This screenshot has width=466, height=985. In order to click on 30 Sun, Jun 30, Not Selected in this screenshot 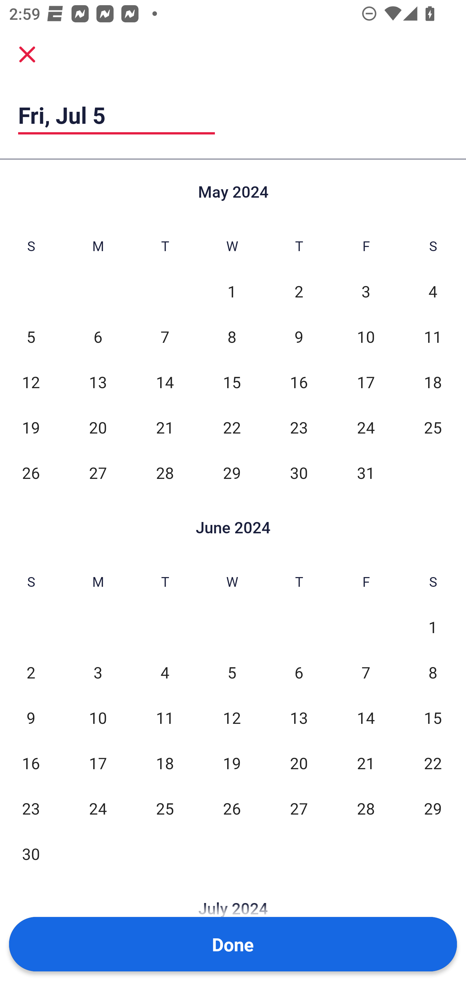, I will do `click(31, 854)`.